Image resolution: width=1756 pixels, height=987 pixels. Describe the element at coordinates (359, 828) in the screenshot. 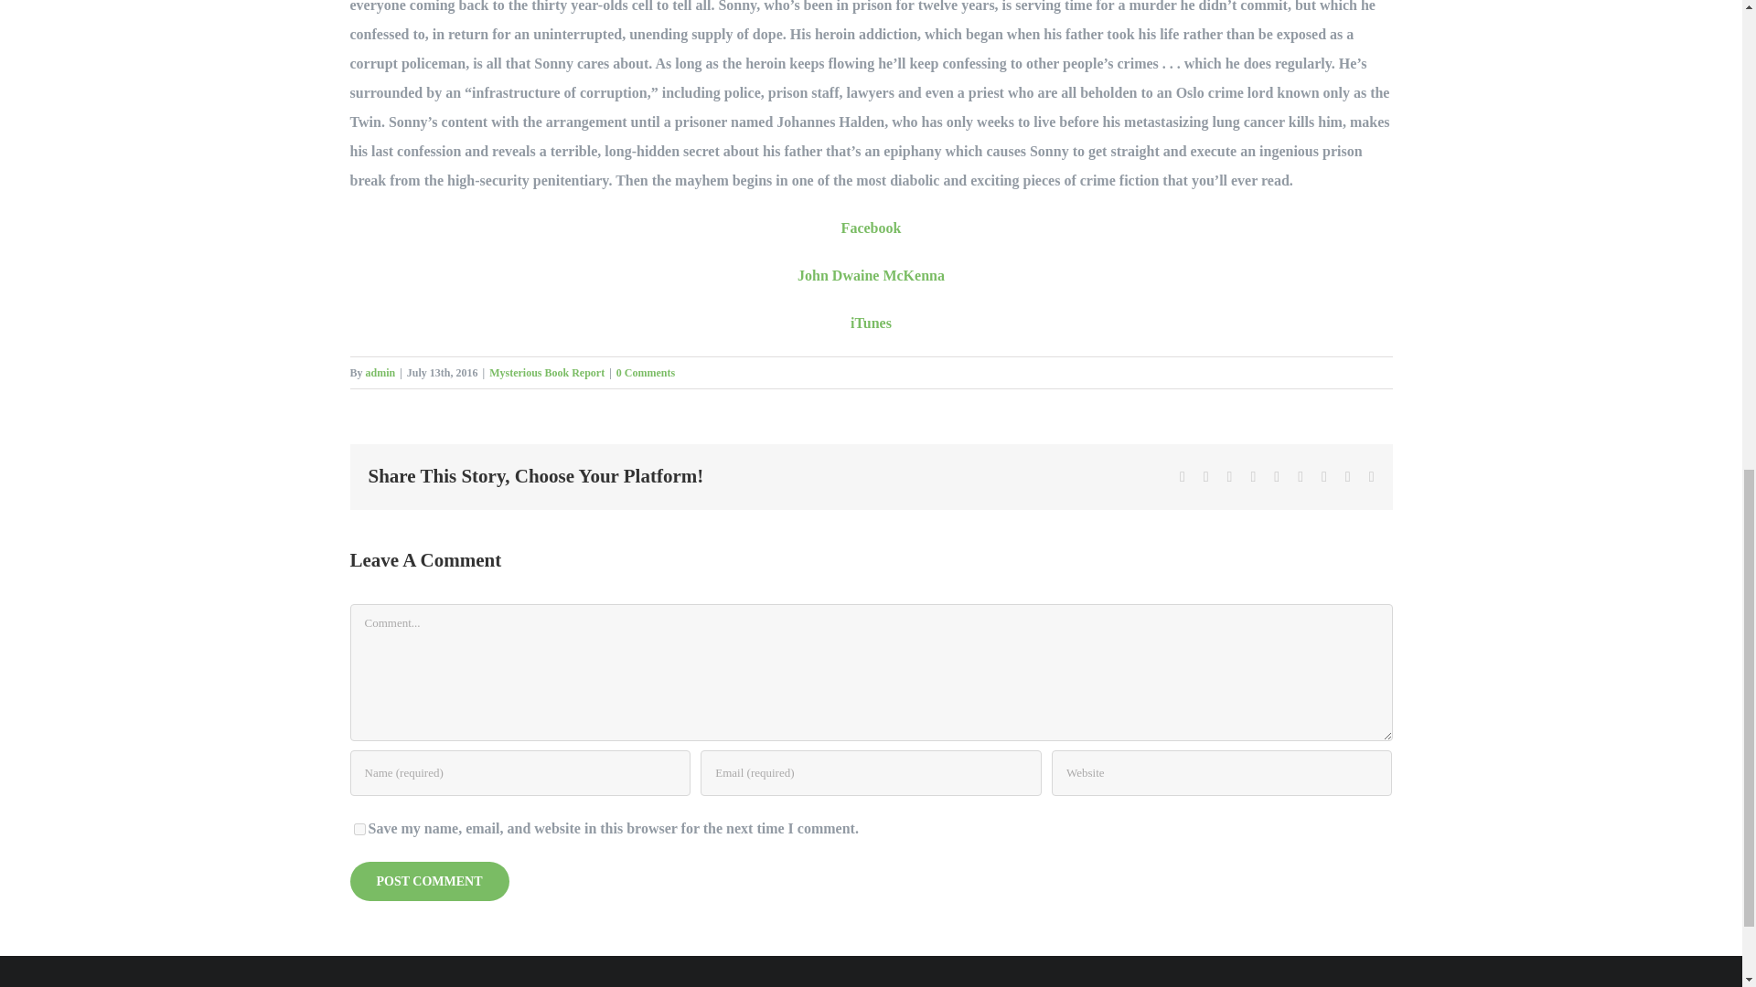

I see `yes` at that location.